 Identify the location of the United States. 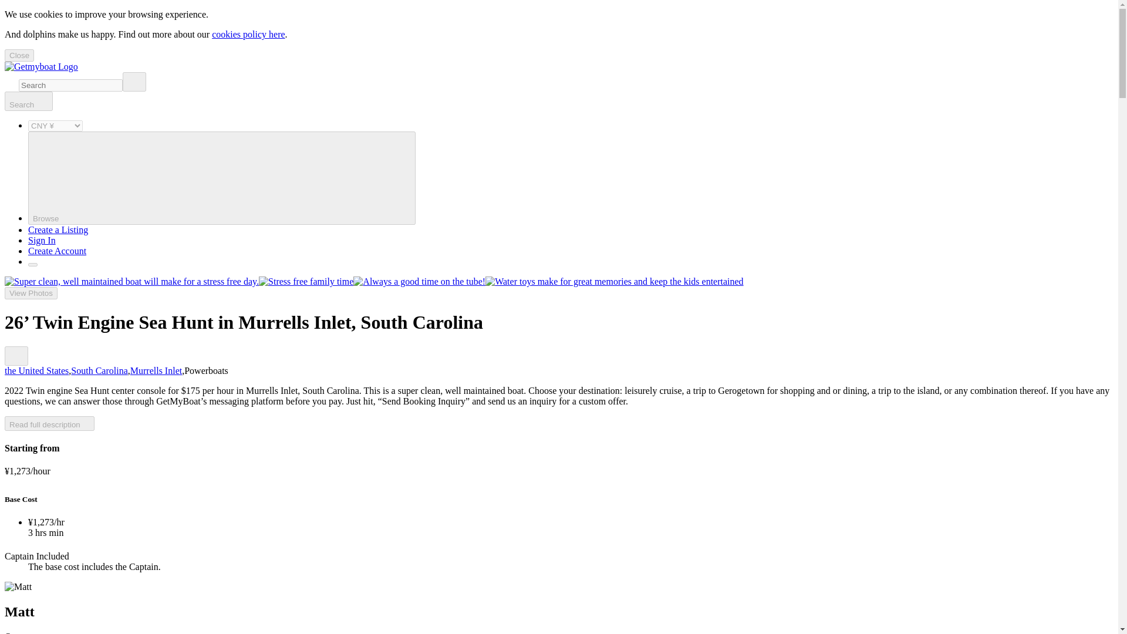
(36, 371).